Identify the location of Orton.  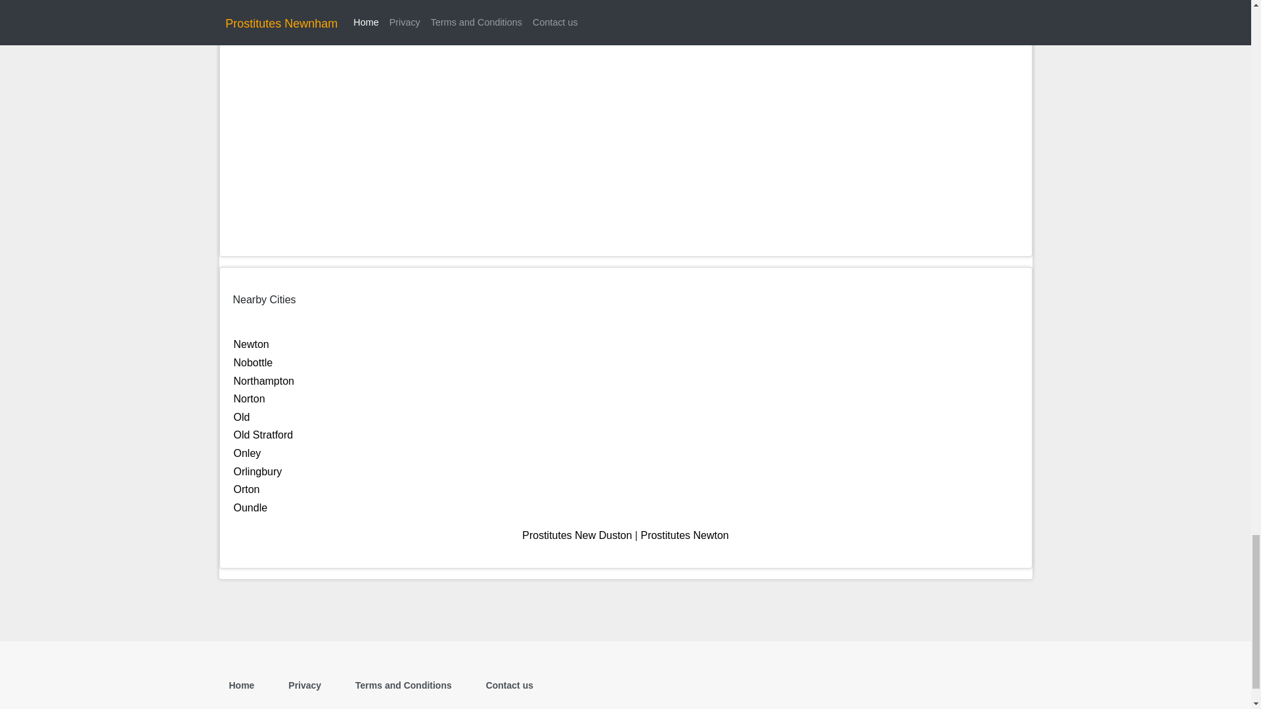
(246, 488).